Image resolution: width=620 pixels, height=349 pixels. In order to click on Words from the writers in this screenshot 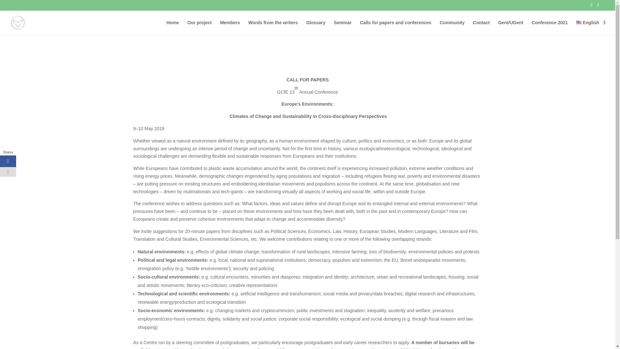, I will do `click(273, 28)`.